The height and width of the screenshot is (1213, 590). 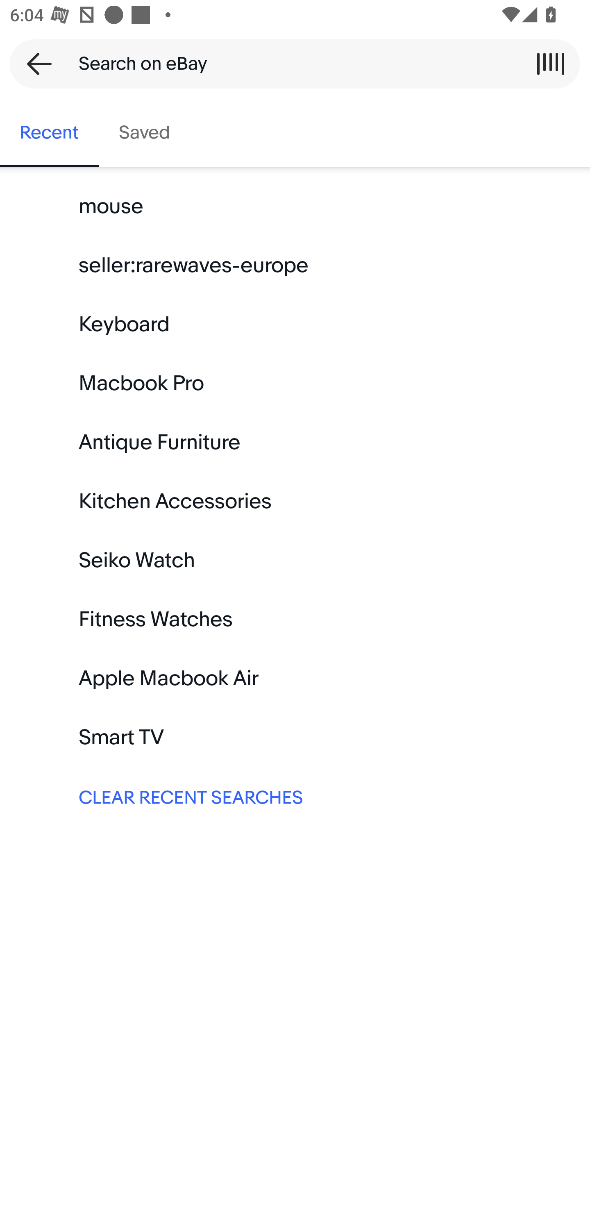 What do you see at coordinates (34, 64) in the screenshot?
I see `Back` at bounding box center [34, 64].